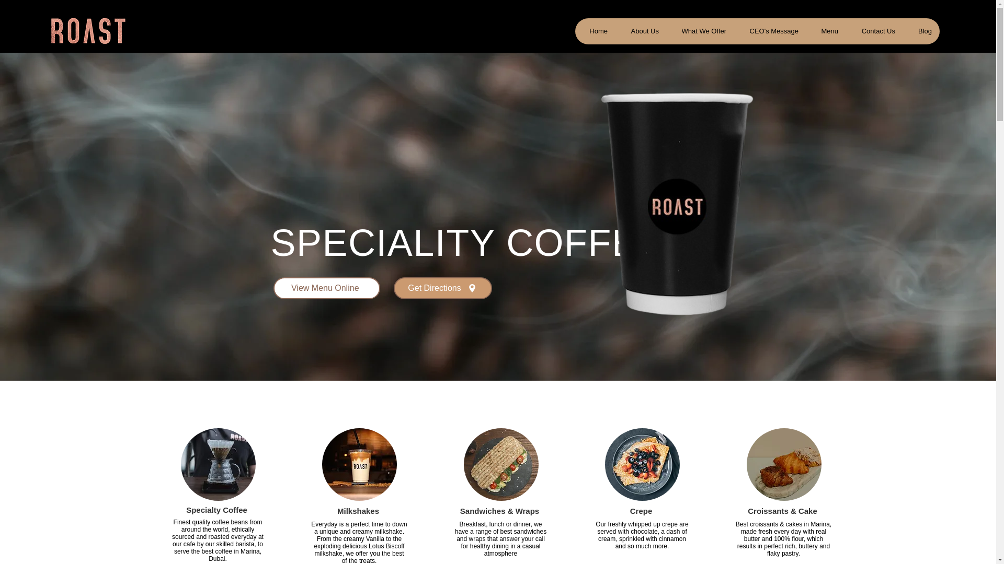 This screenshot has width=1004, height=564. What do you see at coordinates (826, 31) in the screenshot?
I see `Menu` at bounding box center [826, 31].